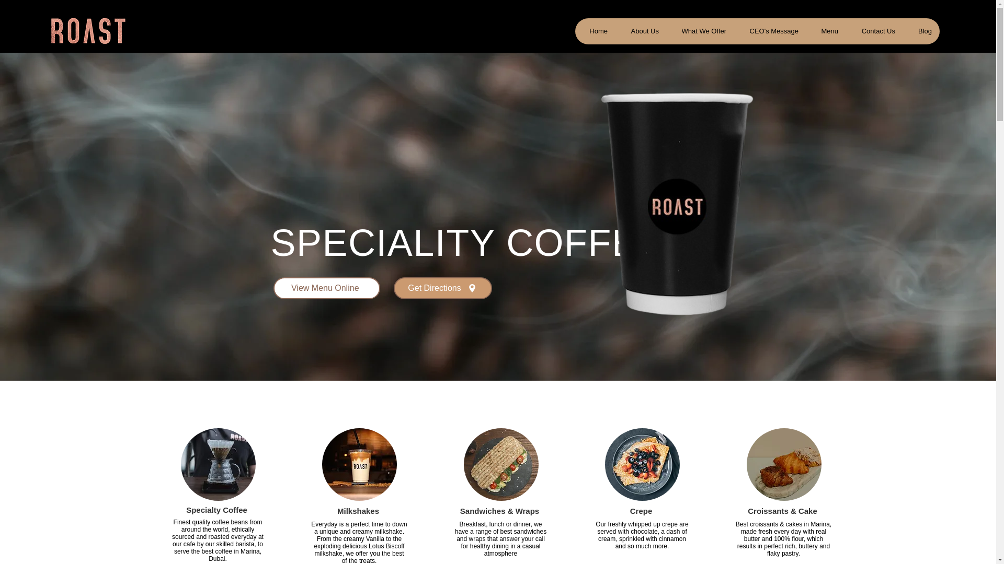 This screenshot has width=1004, height=564. What do you see at coordinates (826, 31) in the screenshot?
I see `Menu` at bounding box center [826, 31].